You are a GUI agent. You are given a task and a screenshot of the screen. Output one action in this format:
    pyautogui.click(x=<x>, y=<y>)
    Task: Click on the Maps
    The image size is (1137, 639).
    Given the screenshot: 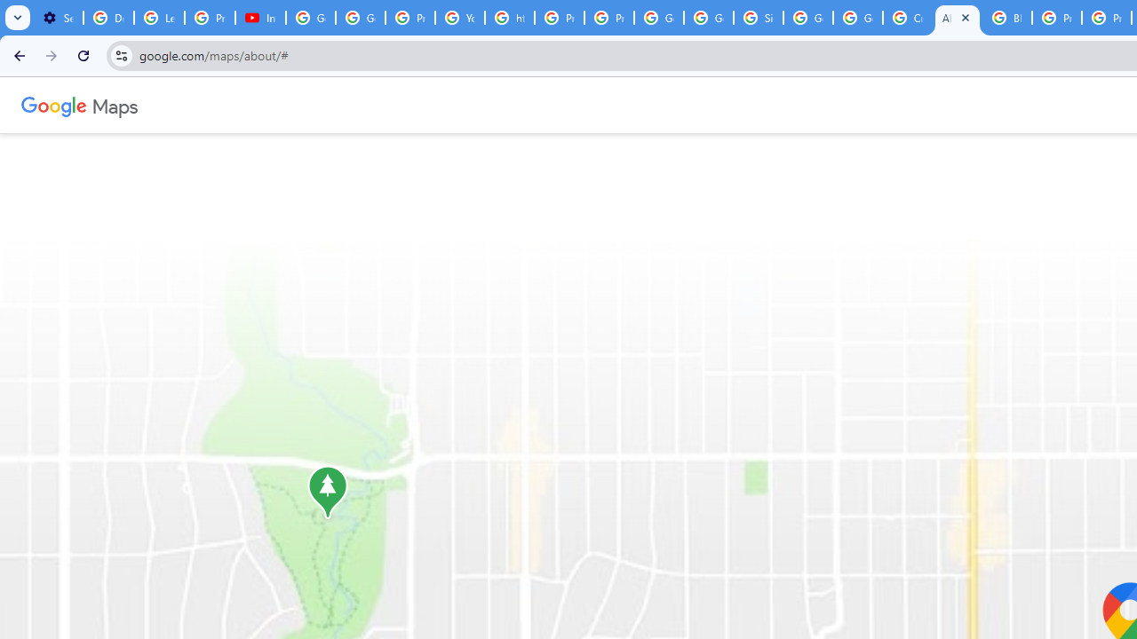 What is the action you would take?
    pyautogui.click(x=115, y=105)
    